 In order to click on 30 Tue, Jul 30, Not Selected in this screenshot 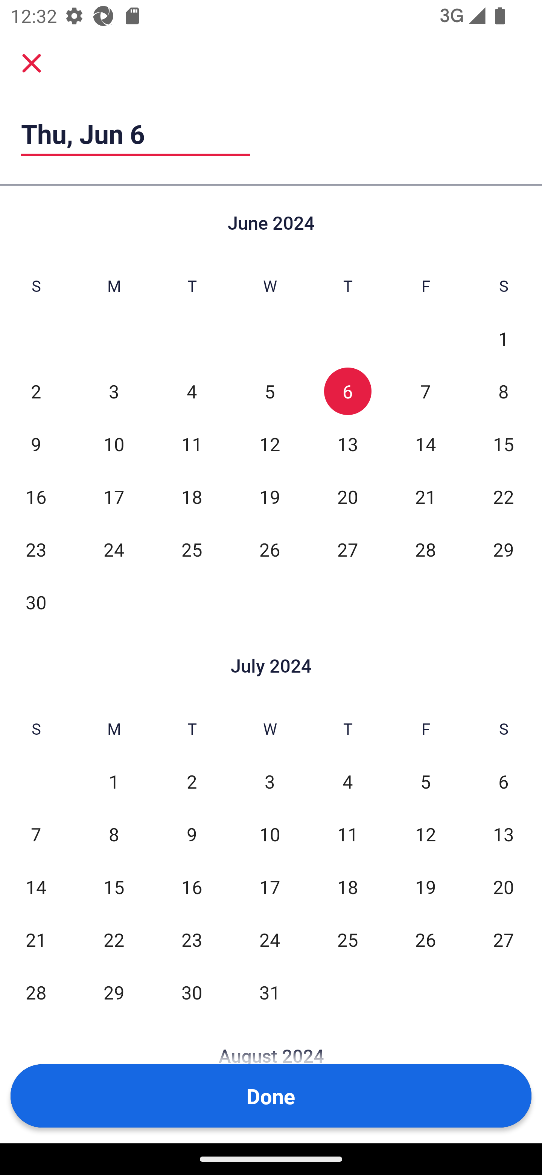, I will do `click(192, 992)`.